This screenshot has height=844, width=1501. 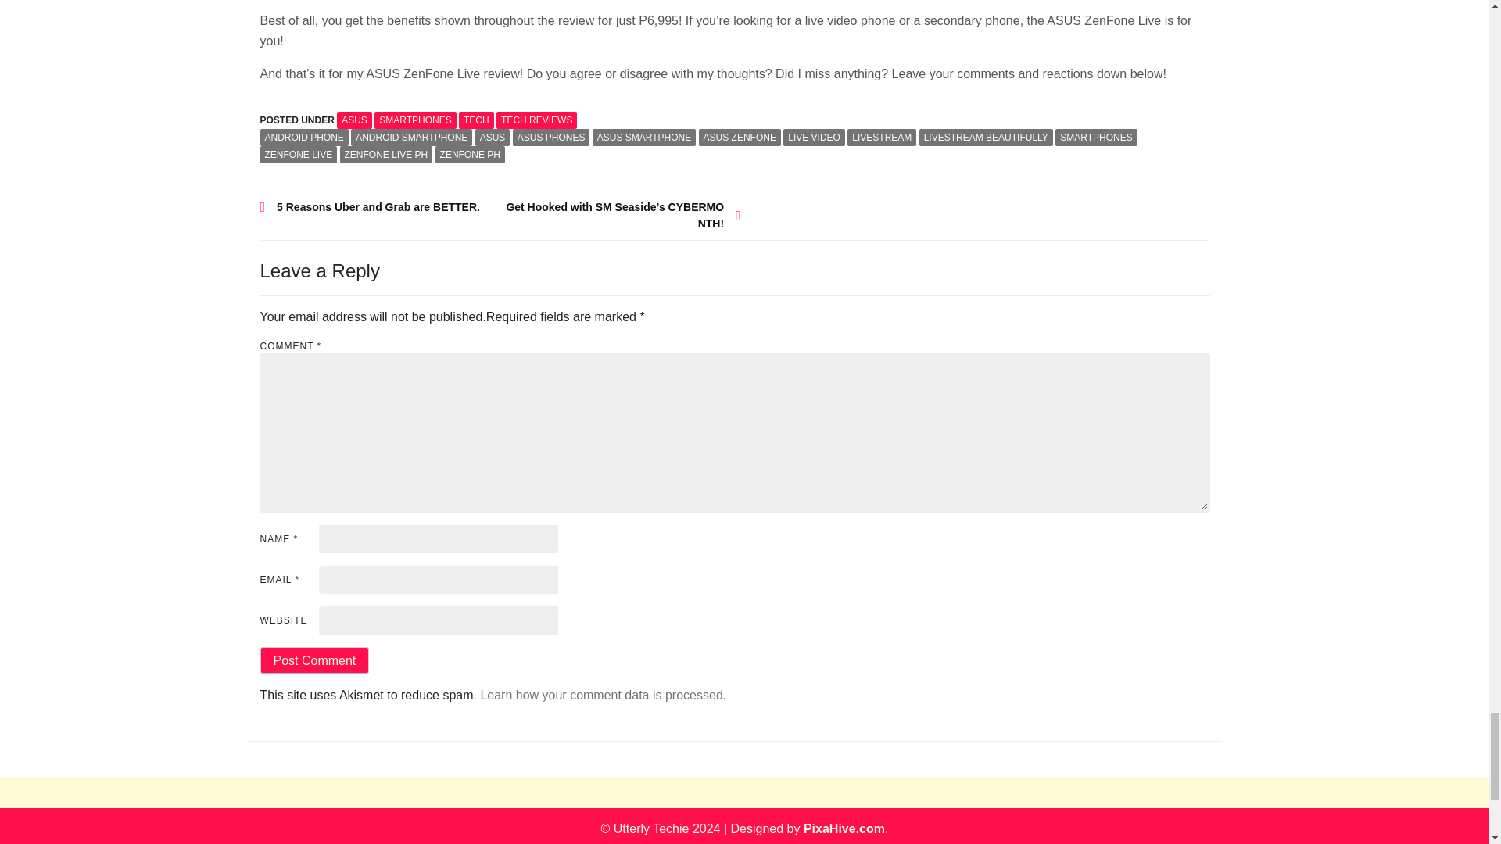 I want to click on ANDROID SMARTPHONE, so click(x=411, y=138).